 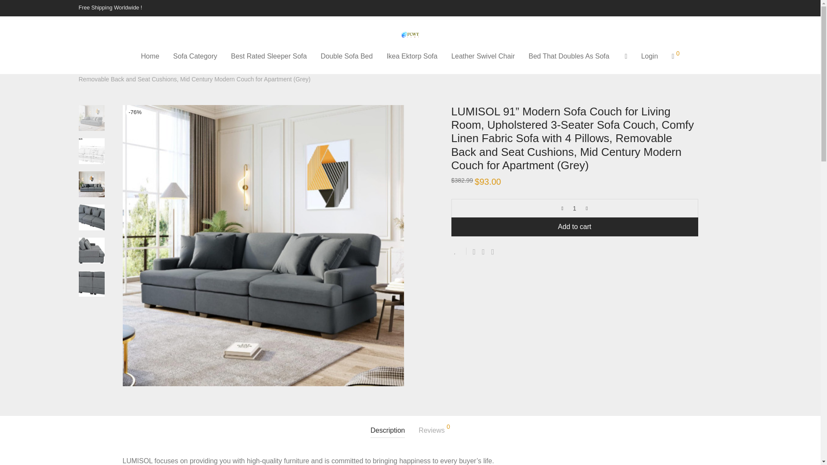 I want to click on Sofa Category, so click(x=195, y=56).